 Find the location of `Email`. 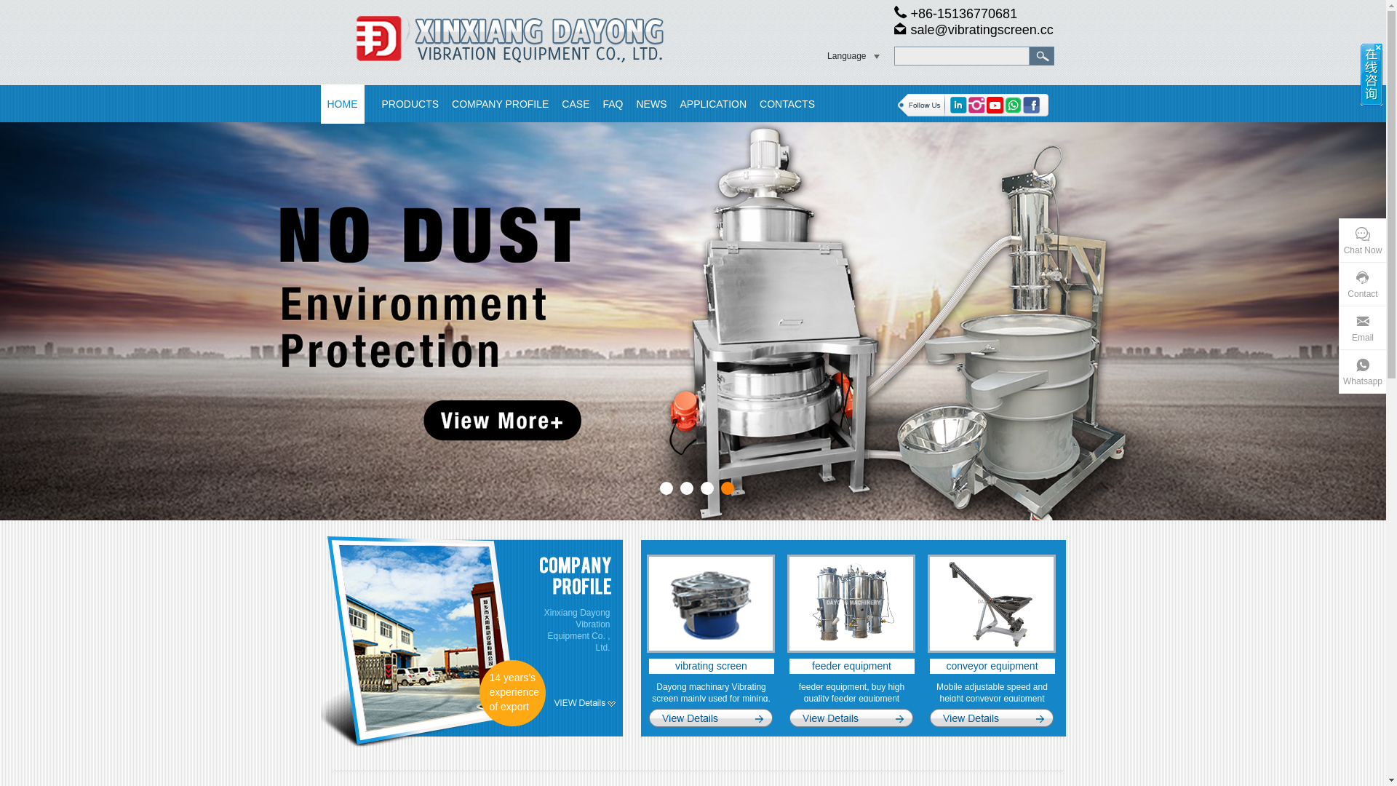

Email is located at coordinates (1363, 328).